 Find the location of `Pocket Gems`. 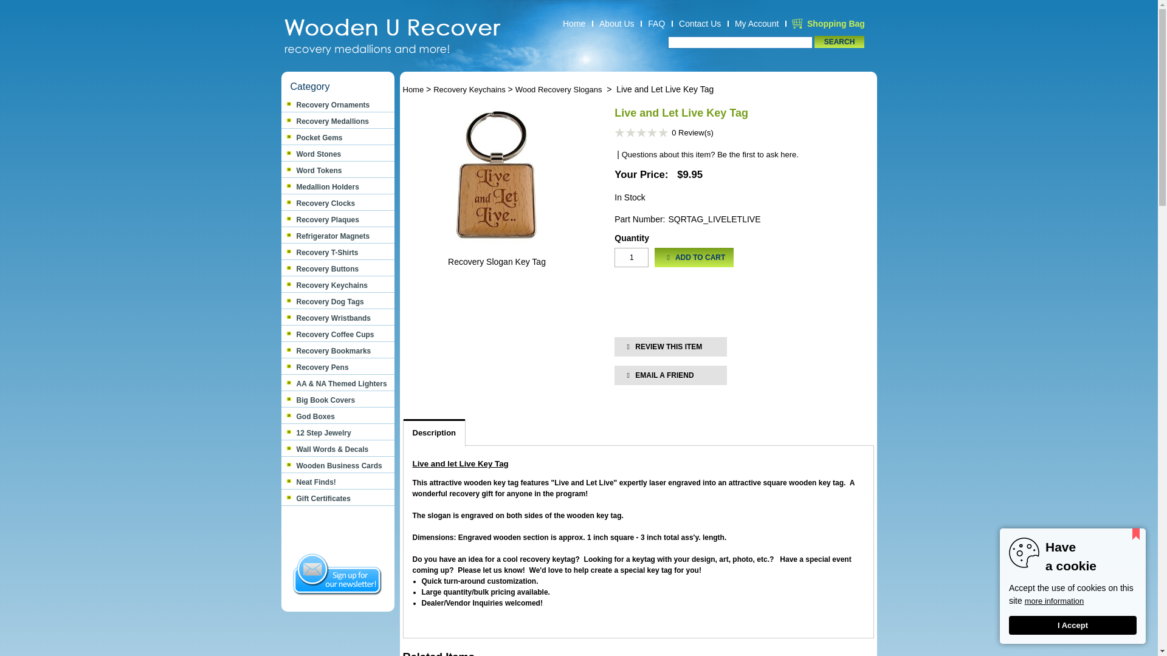

Pocket Gems is located at coordinates (337, 138).